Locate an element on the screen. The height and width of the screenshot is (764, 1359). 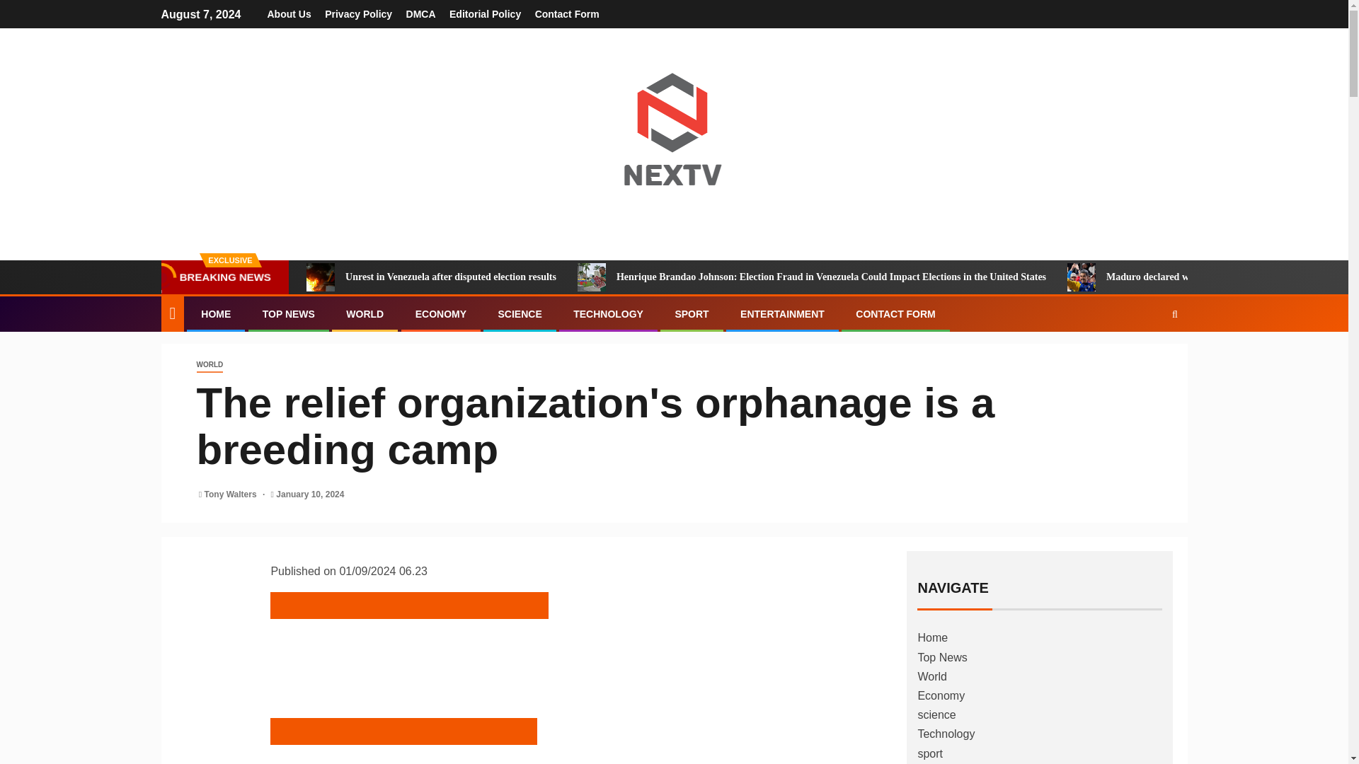
Tony Walters is located at coordinates (232, 494).